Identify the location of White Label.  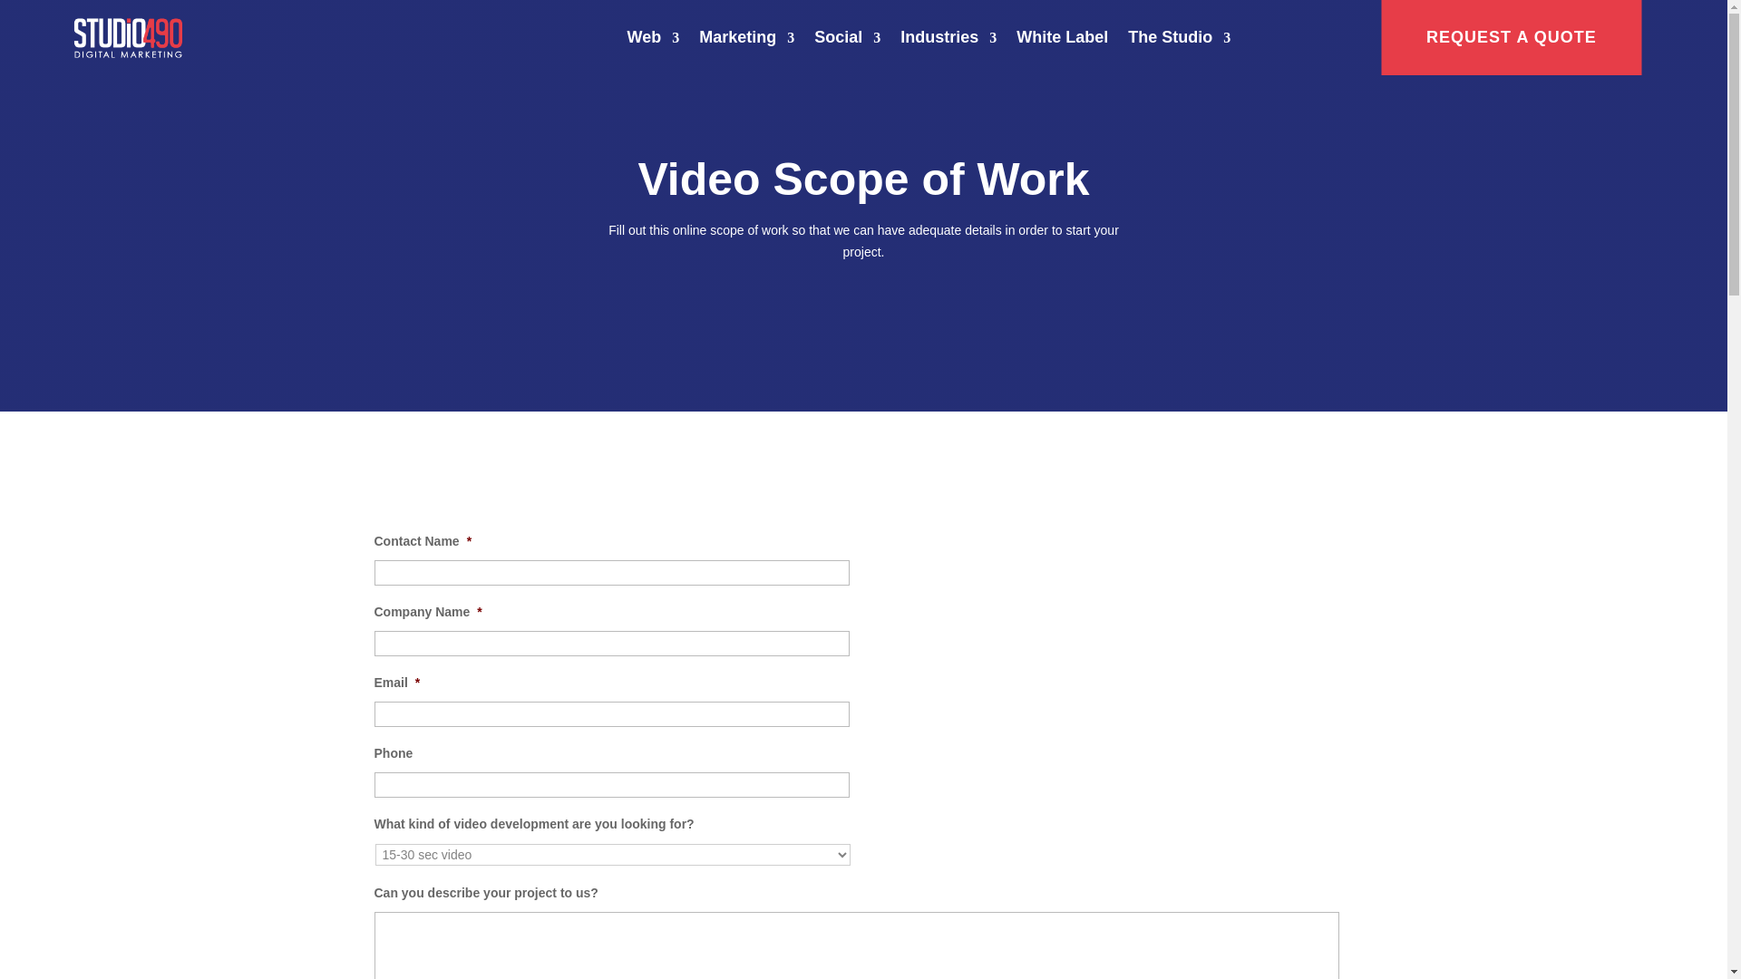
(1062, 38).